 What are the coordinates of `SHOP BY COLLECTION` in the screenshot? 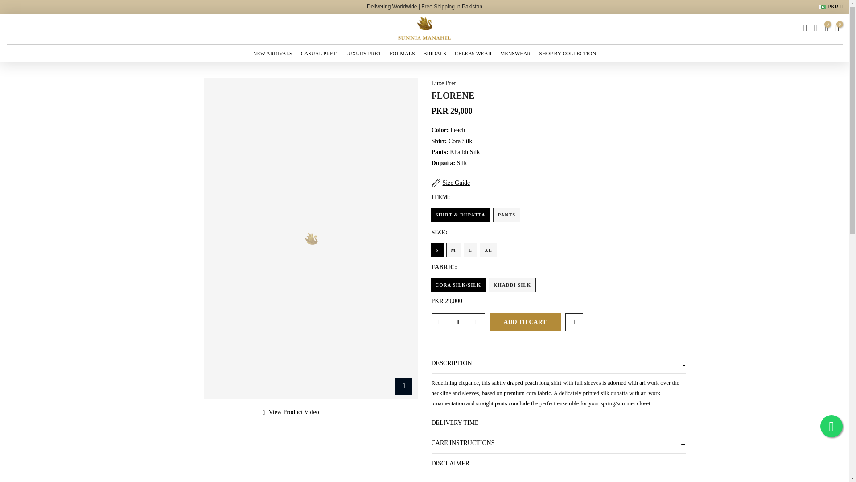 It's located at (568, 54).